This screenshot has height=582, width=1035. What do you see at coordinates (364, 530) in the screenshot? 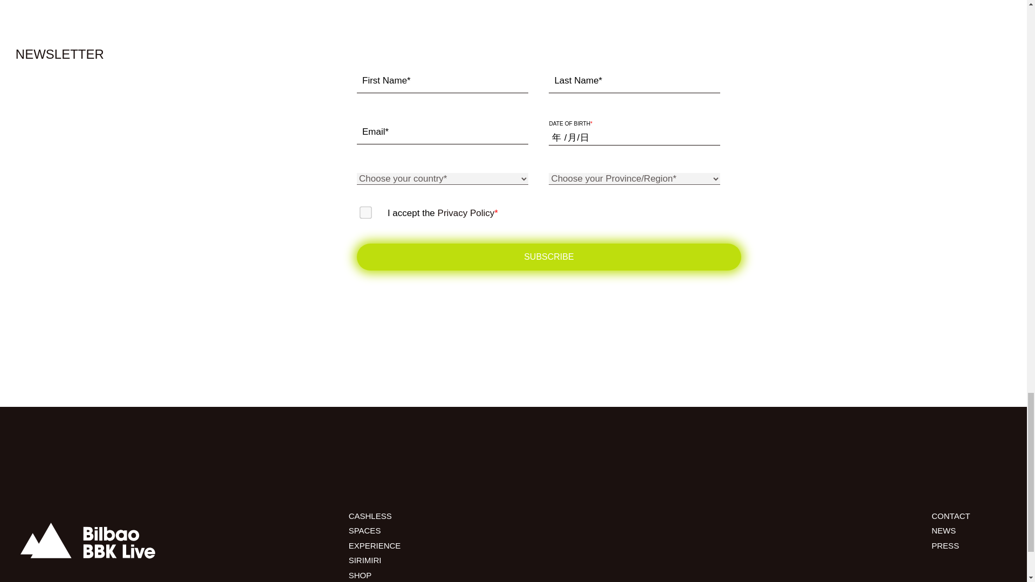
I see `SPACES` at bounding box center [364, 530].